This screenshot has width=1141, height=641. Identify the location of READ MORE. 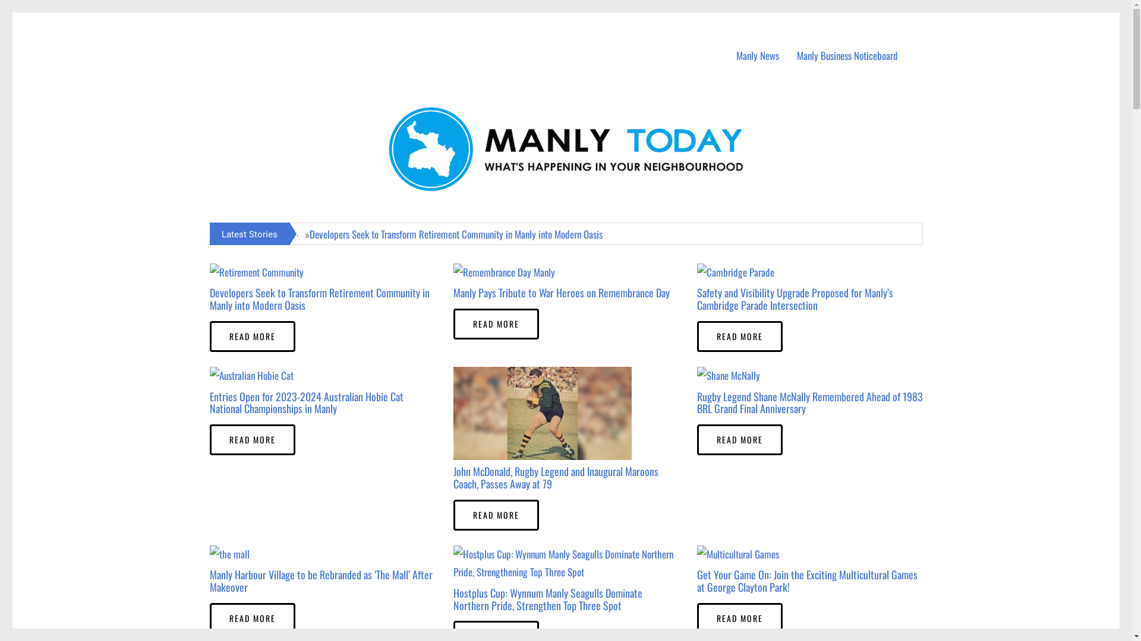
(739, 618).